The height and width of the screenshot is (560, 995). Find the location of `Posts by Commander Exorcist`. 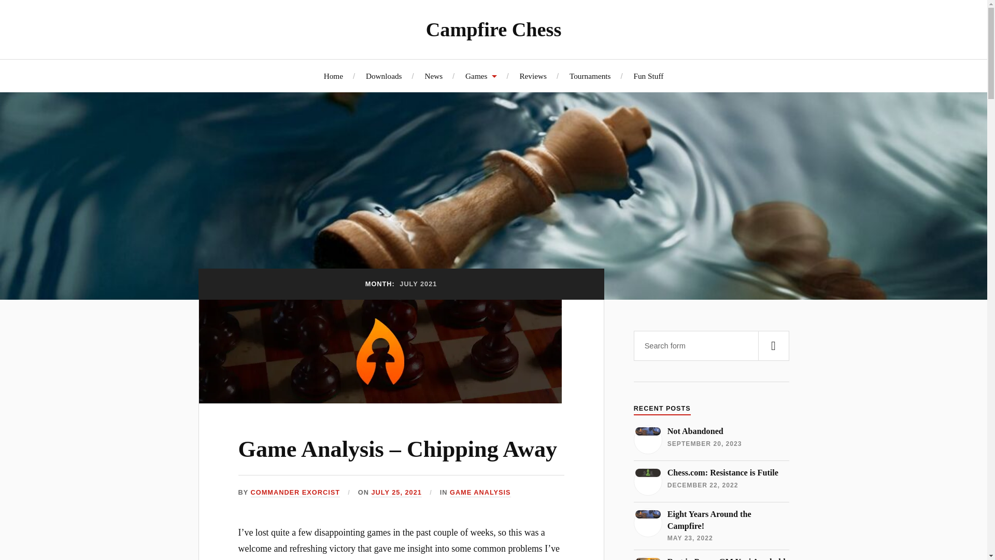

Posts by Commander Exorcist is located at coordinates (295, 493).